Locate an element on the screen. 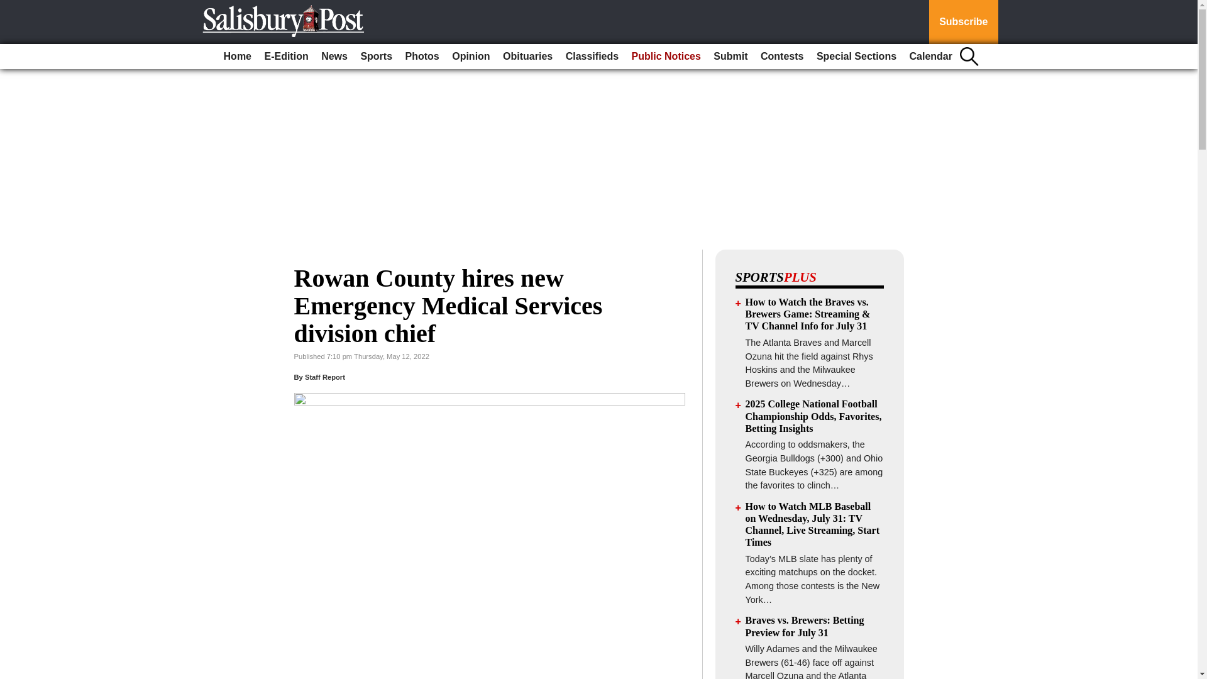  Photos is located at coordinates (422, 57).